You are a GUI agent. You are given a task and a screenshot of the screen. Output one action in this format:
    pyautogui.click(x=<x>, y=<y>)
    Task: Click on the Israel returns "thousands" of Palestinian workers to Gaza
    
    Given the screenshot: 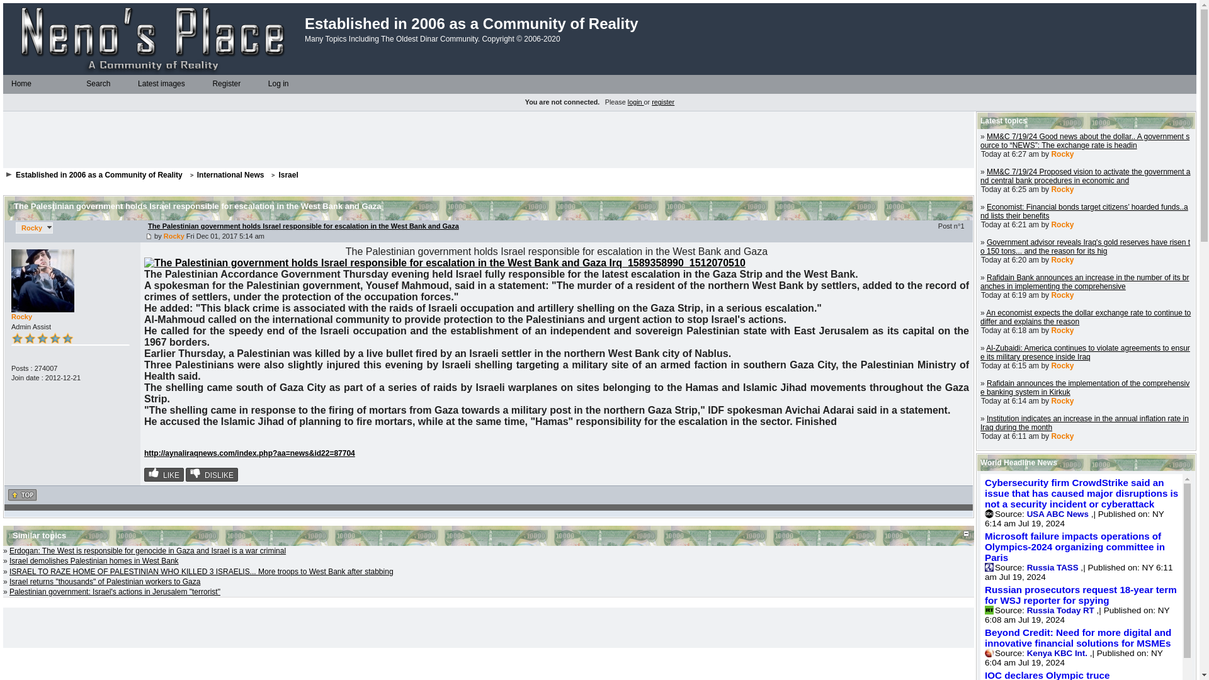 What is the action you would take?
    pyautogui.click(x=105, y=581)
    